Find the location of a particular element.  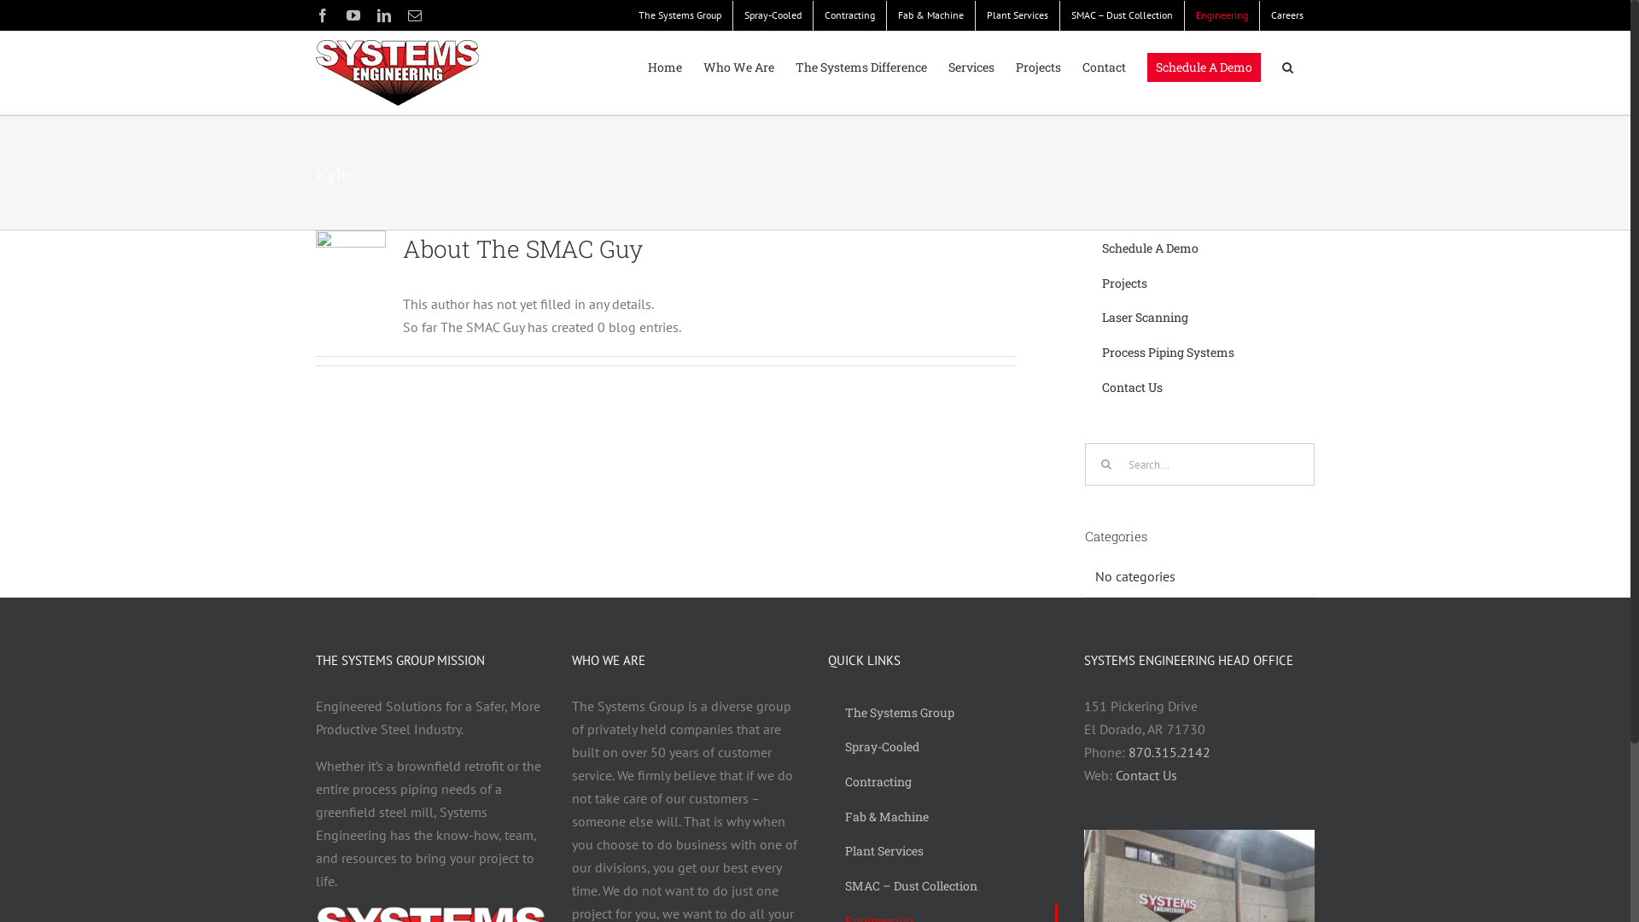

Contact Us is located at coordinates (1146, 775).